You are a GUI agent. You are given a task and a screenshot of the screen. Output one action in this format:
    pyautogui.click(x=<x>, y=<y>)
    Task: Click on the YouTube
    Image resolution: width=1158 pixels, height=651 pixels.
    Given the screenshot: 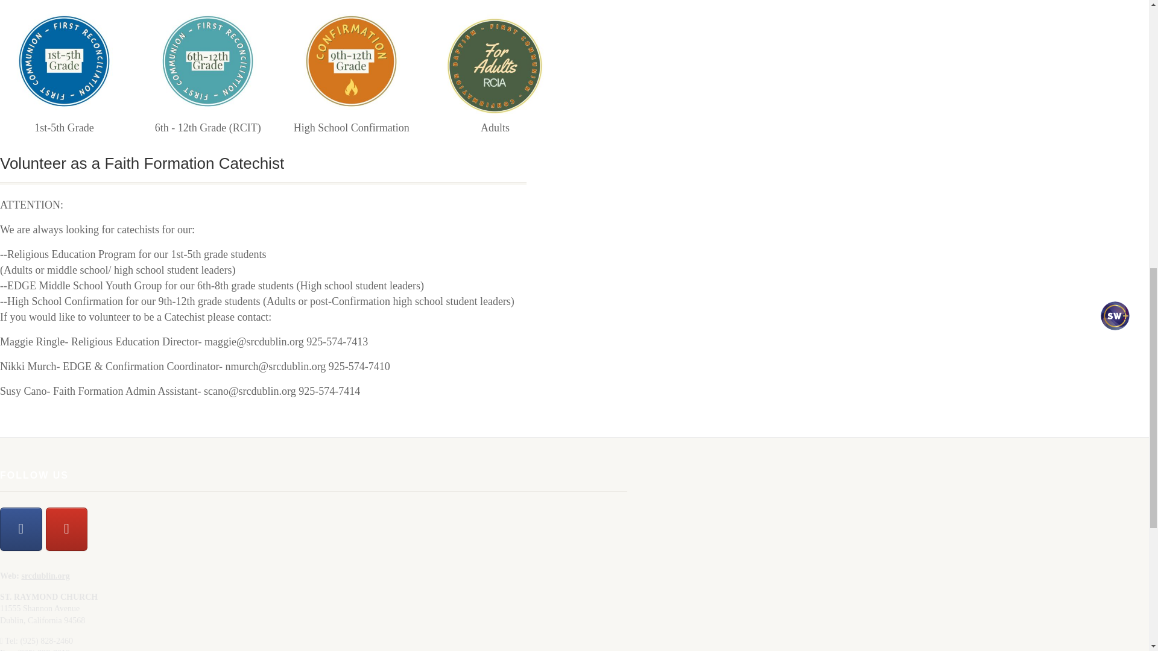 What is the action you would take?
    pyautogui.click(x=66, y=529)
    